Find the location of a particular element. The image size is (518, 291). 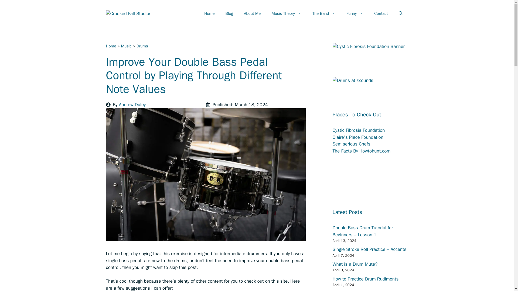

Andrew Duley is located at coordinates (132, 105).